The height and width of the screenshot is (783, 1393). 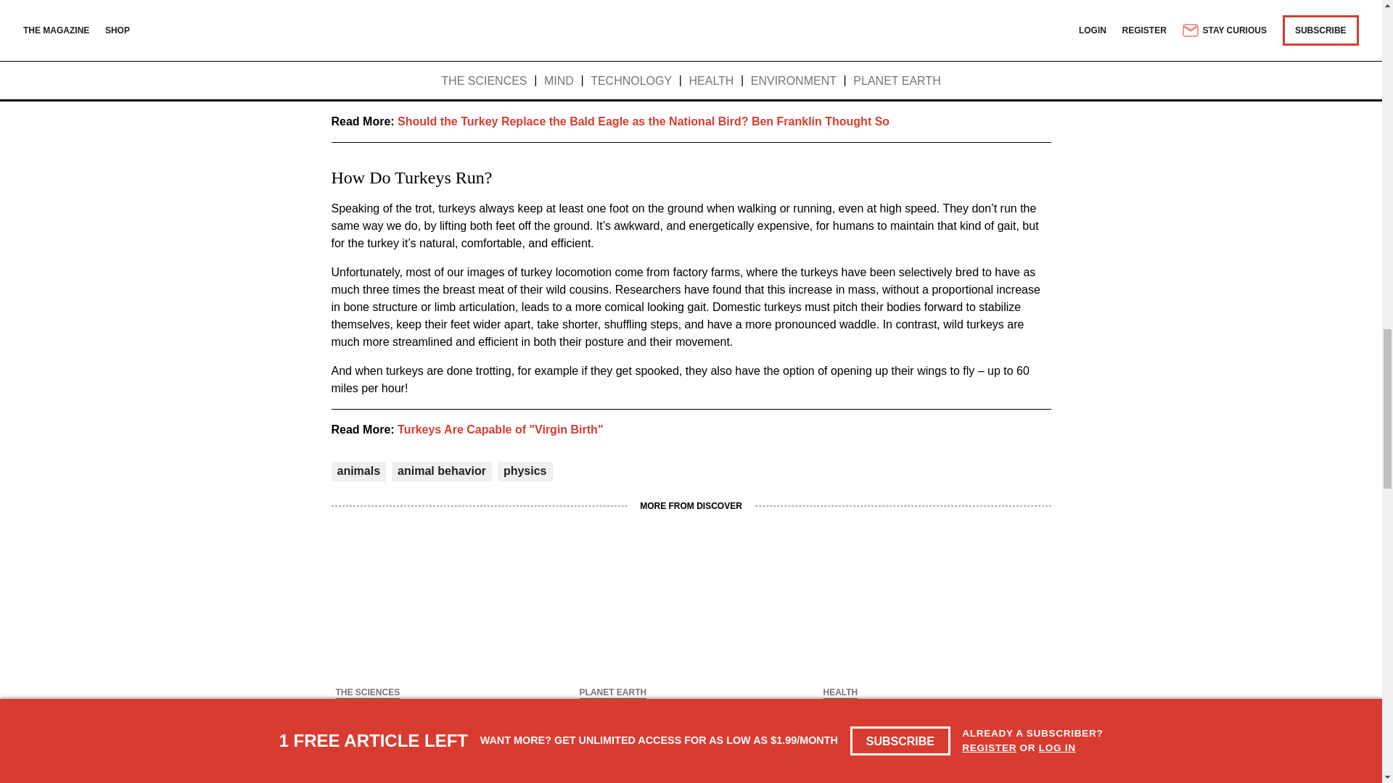 What do you see at coordinates (500, 429) in the screenshot?
I see `Turkeys Are Capable of "Virgin Birth"` at bounding box center [500, 429].